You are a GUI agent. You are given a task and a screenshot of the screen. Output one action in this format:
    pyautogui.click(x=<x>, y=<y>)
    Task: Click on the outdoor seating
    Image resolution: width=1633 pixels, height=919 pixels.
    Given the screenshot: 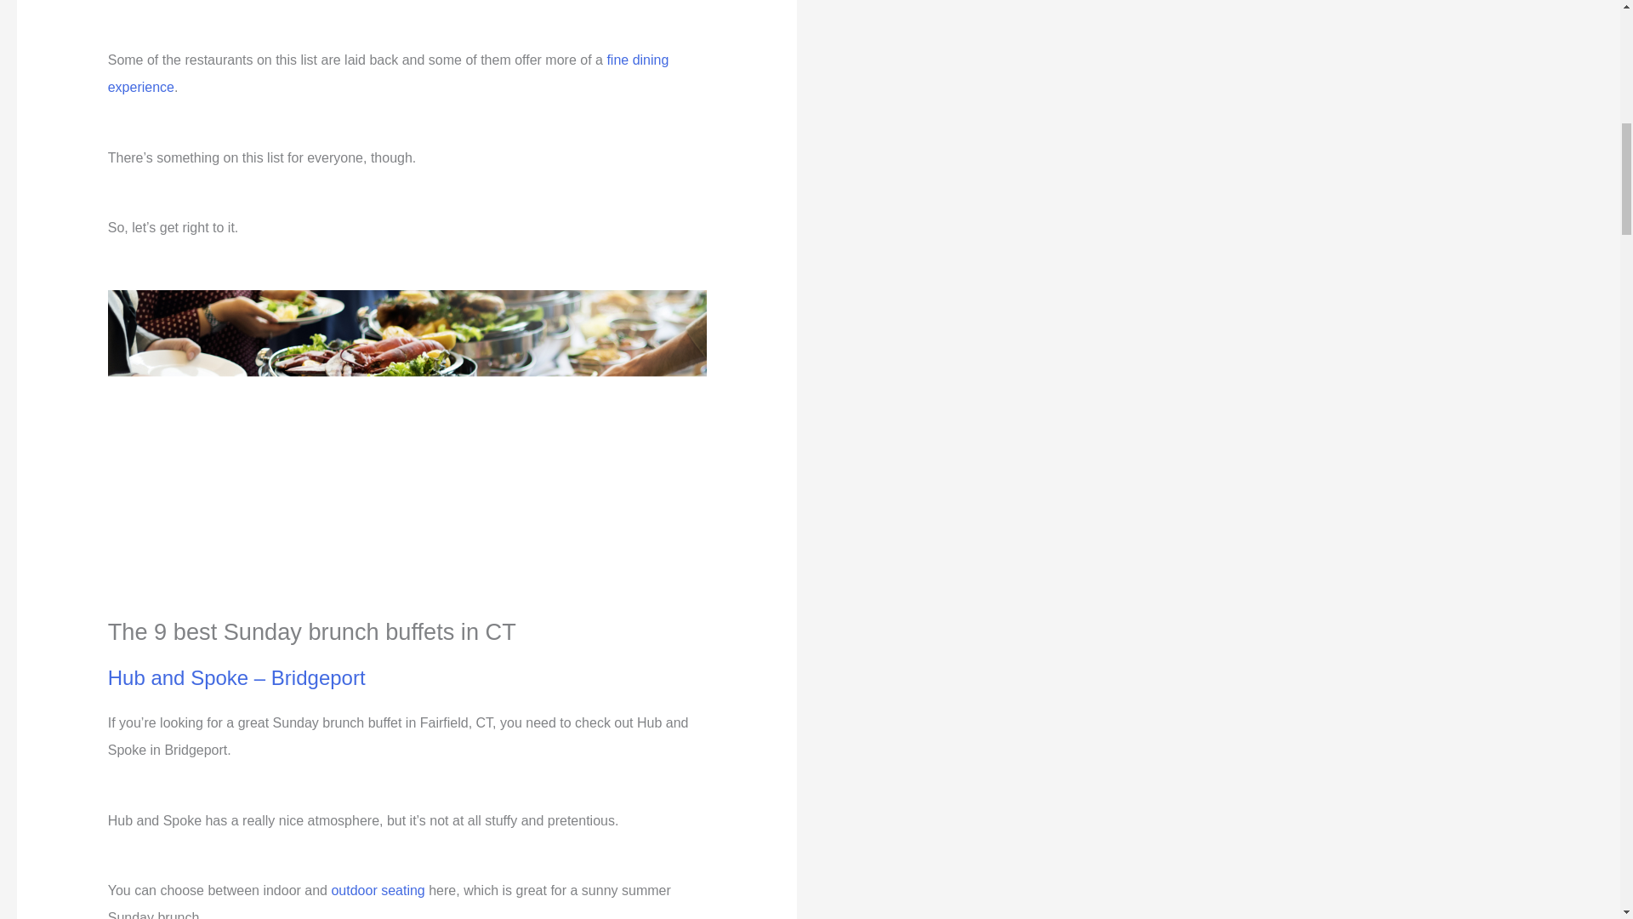 What is the action you would take?
    pyautogui.click(x=378, y=890)
    